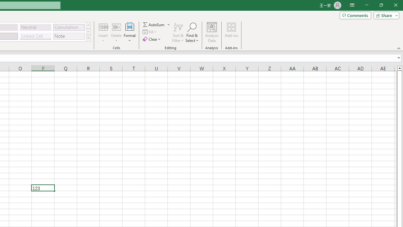  What do you see at coordinates (150, 32) in the screenshot?
I see `Fill` at bounding box center [150, 32].